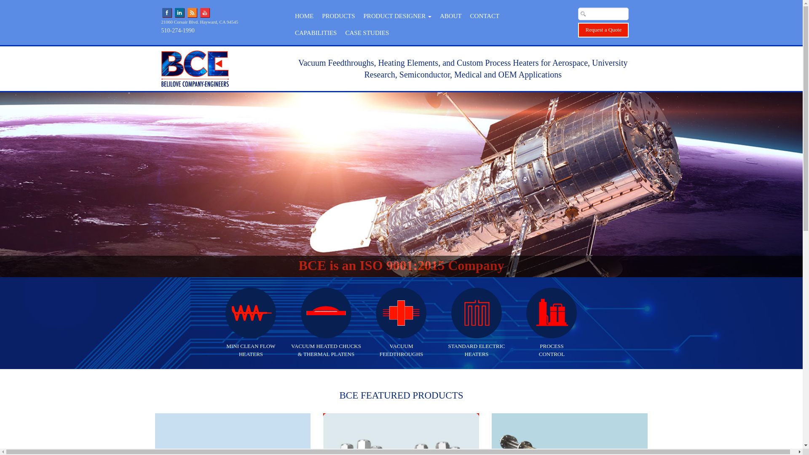 The width and height of the screenshot is (809, 455). Describe the element at coordinates (338, 16) in the screenshot. I see `Products` at that location.